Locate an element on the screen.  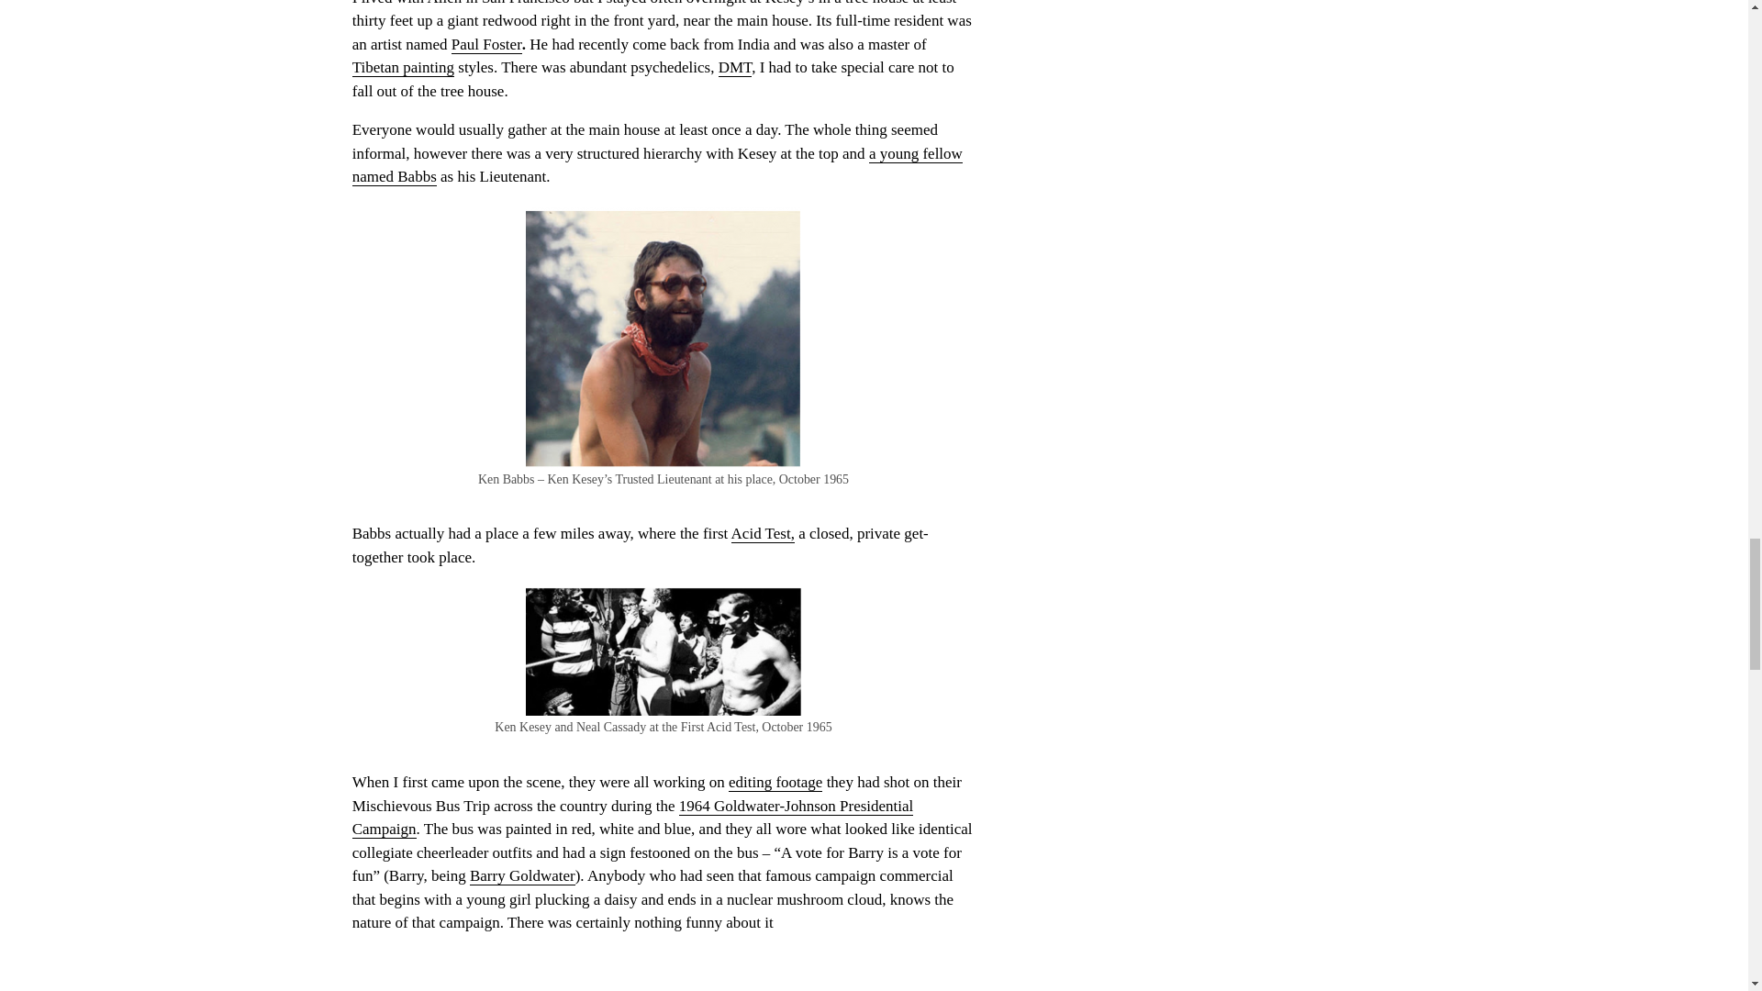
editing footage is located at coordinates (775, 782).